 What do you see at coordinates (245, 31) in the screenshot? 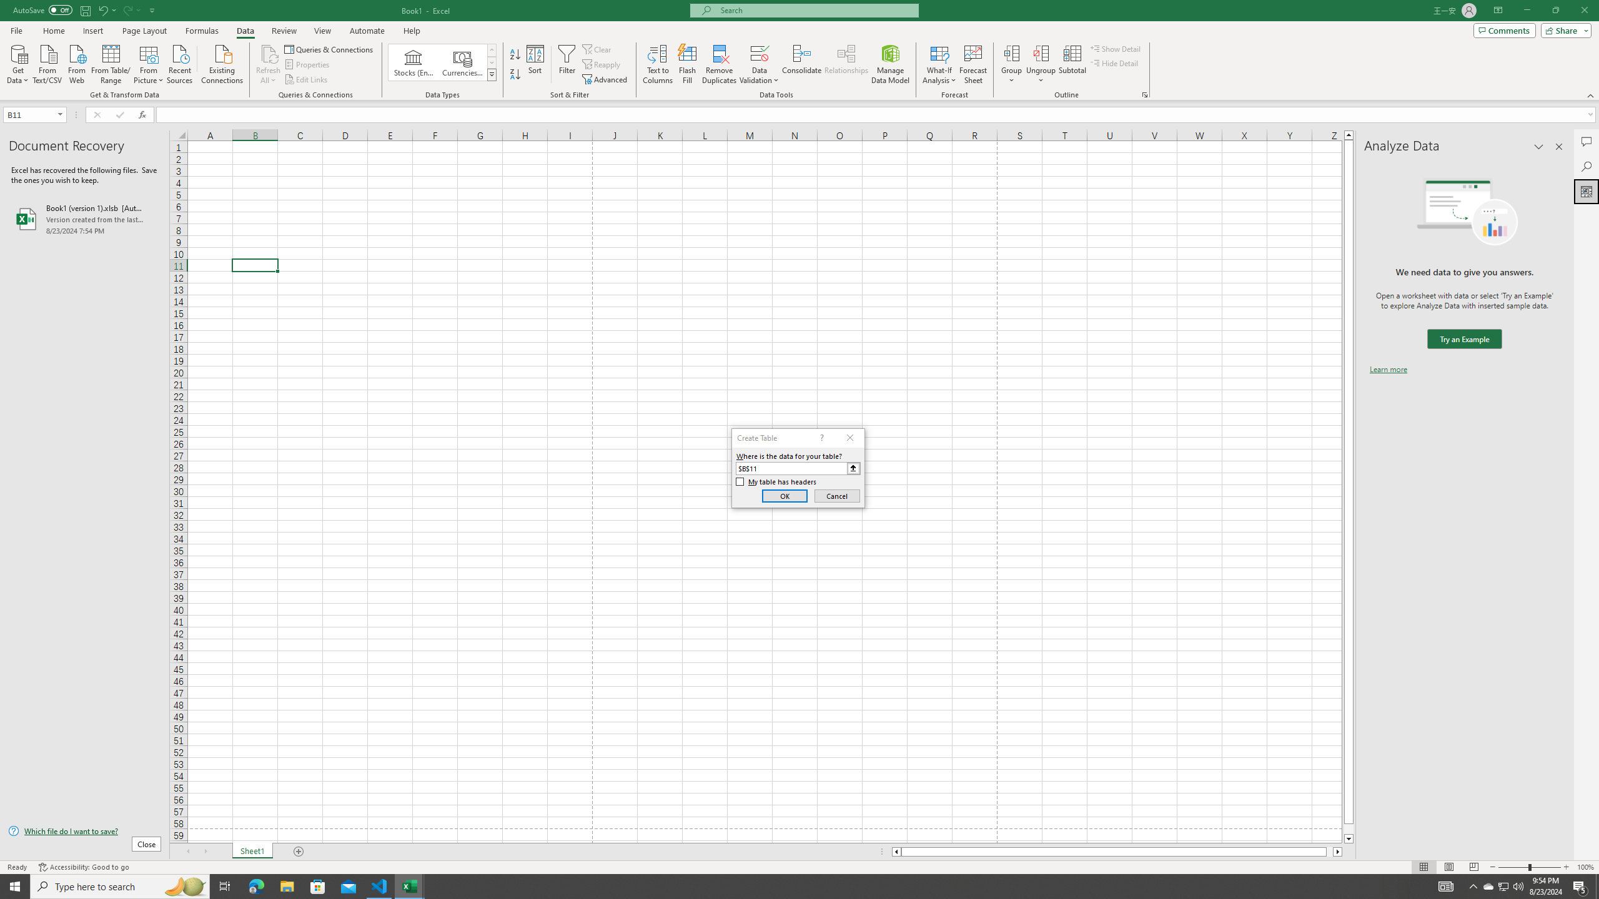
I see `Data` at bounding box center [245, 31].